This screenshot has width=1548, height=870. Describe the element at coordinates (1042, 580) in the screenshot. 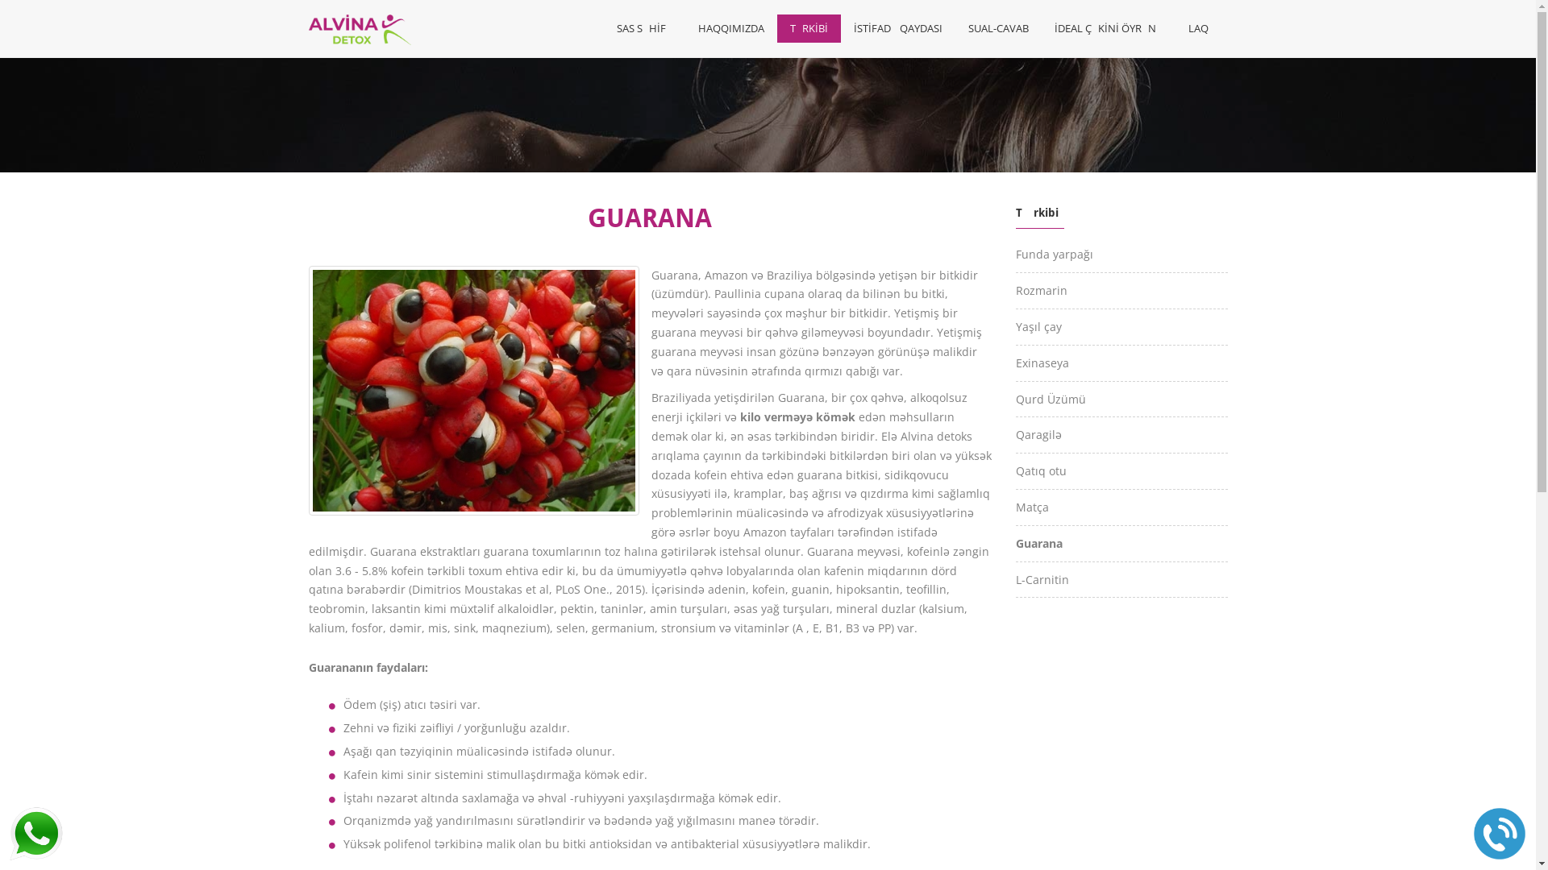

I see `L-Carnitin` at that location.